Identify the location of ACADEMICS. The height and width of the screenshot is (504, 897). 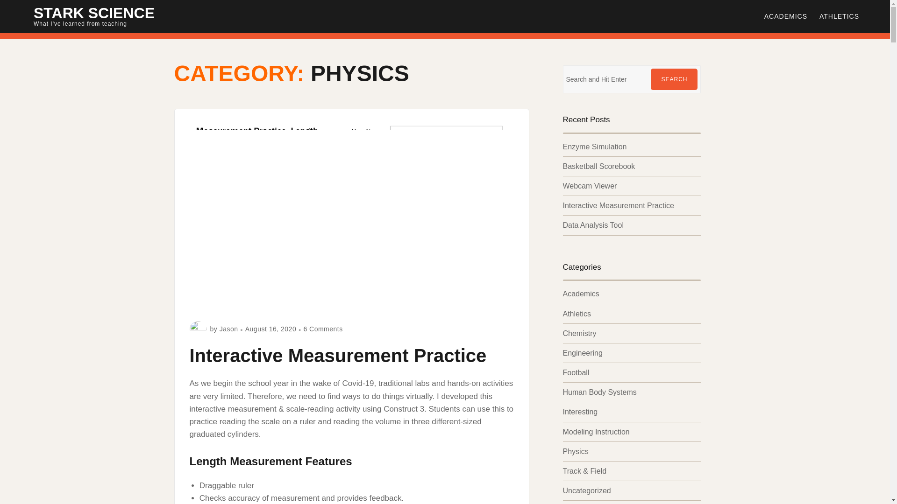
(786, 16).